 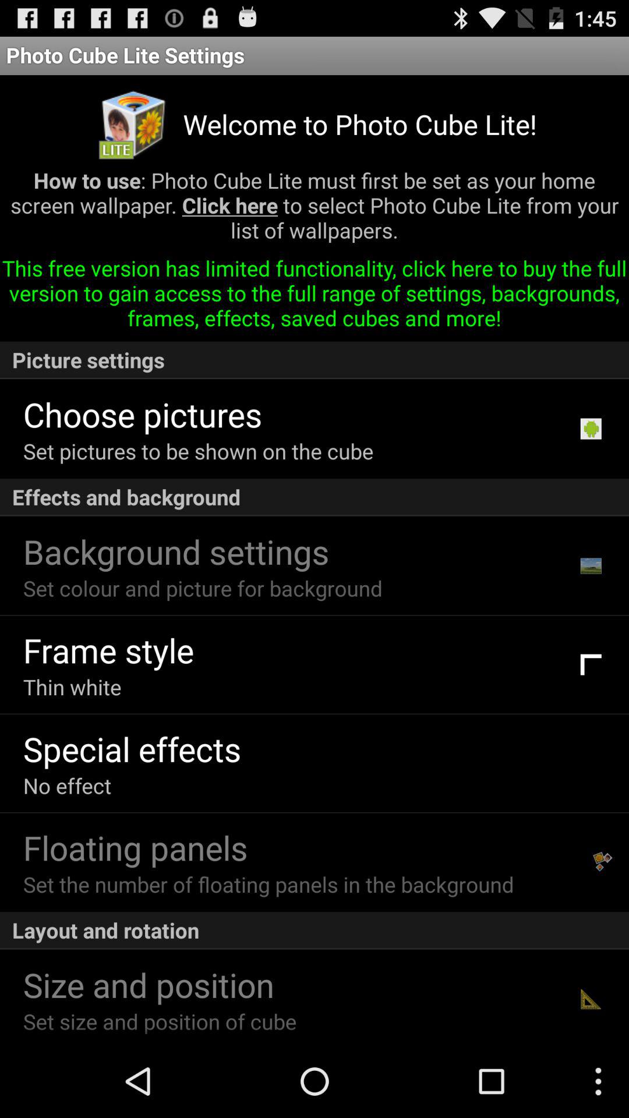 I want to click on select the icon next to the set size and icon, so click(x=591, y=999).